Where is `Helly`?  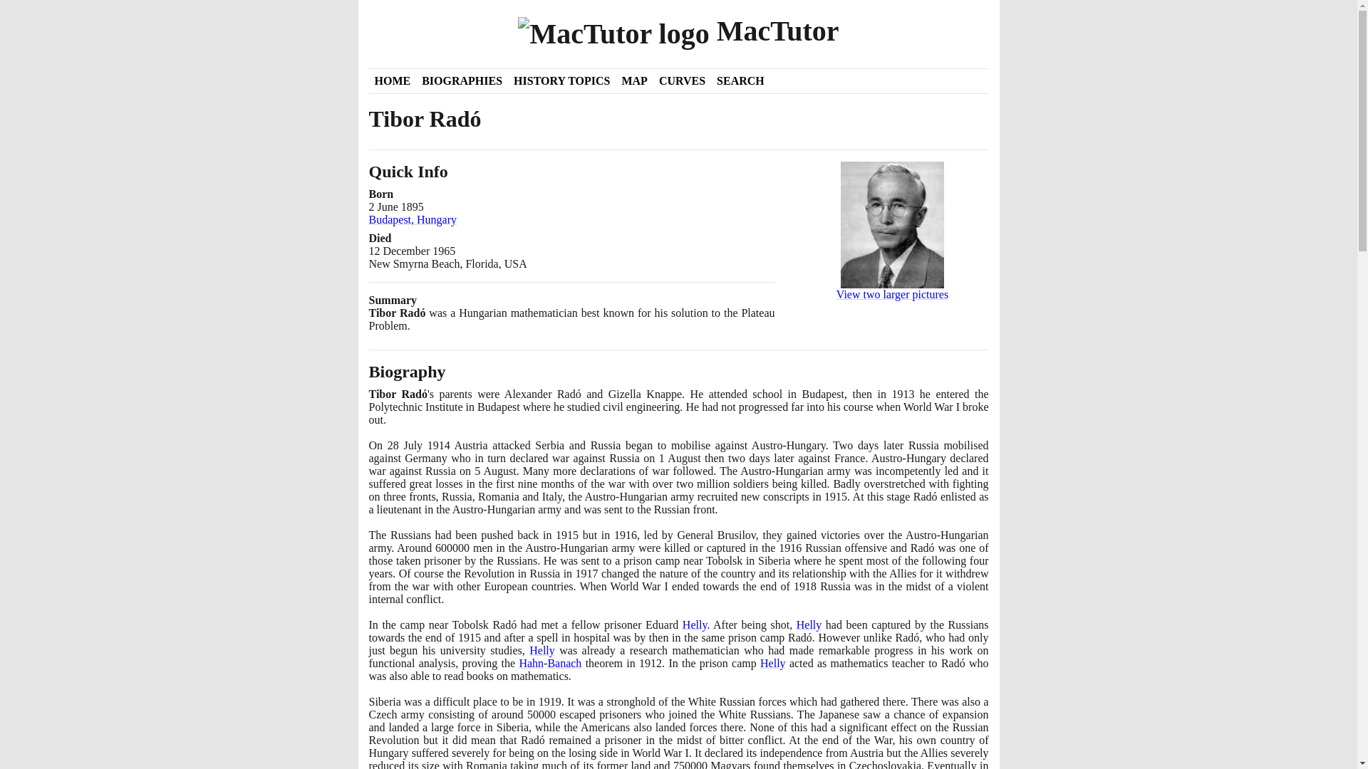 Helly is located at coordinates (695, 624).